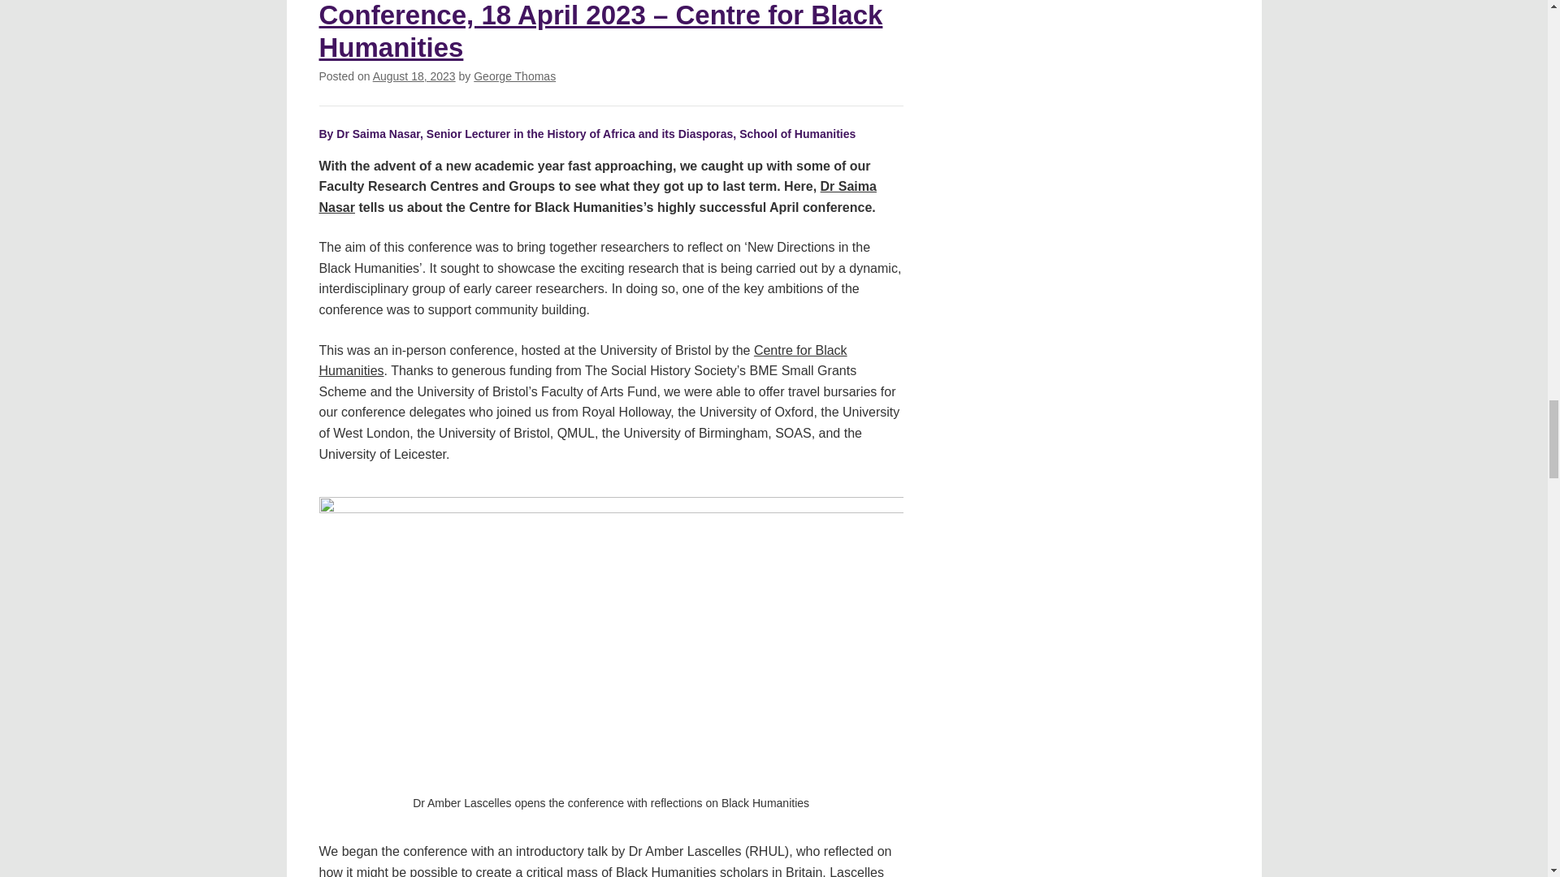 The image size is (1560, 877). Describe the element at coordinates (596, 197) in the screenshot. I see `Dr Saima Nasar` at that location.